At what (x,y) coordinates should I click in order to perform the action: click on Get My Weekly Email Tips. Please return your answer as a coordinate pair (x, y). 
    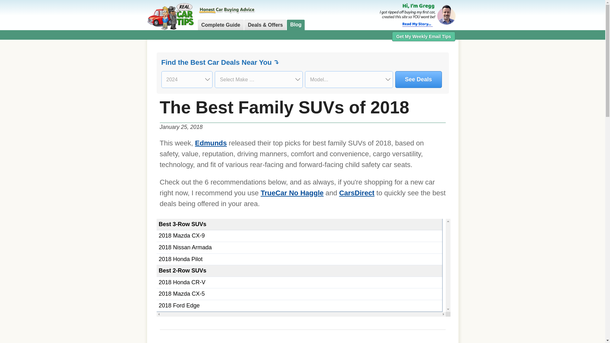
    Looking at the image, I should click on (424, 36).